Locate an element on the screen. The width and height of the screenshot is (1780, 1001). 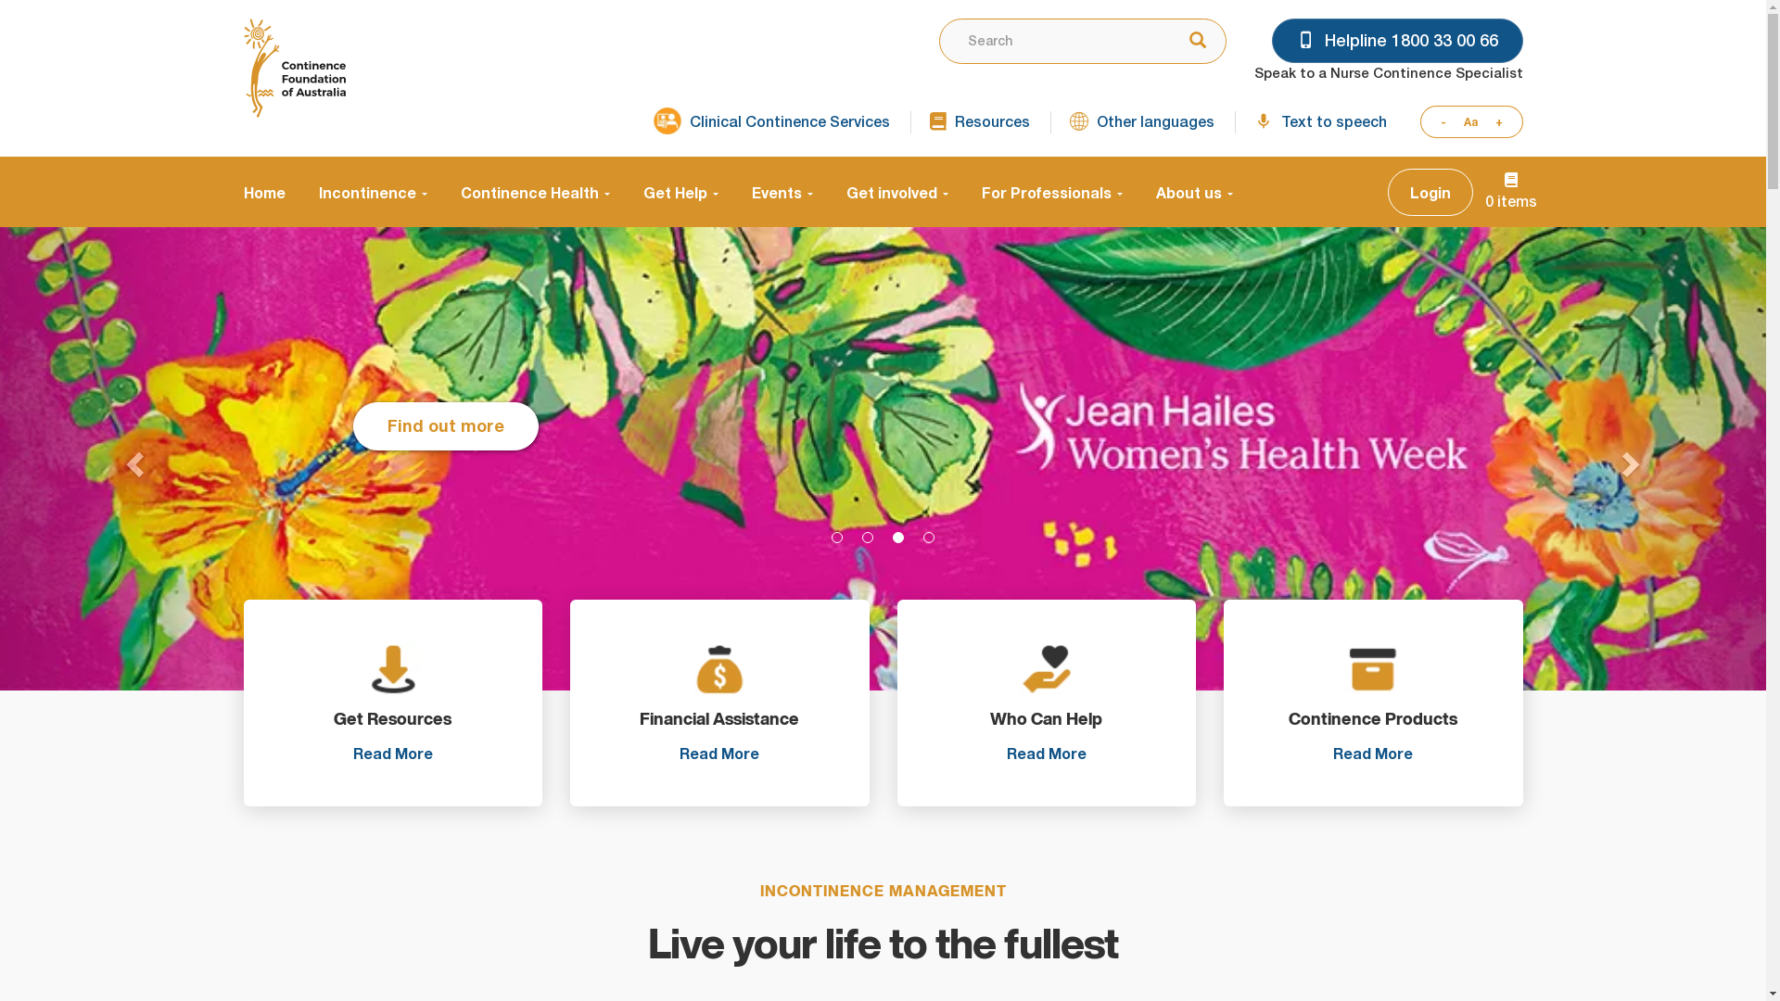
Helpline 1800 33 00 66 is located at coordinates (1398, 41).